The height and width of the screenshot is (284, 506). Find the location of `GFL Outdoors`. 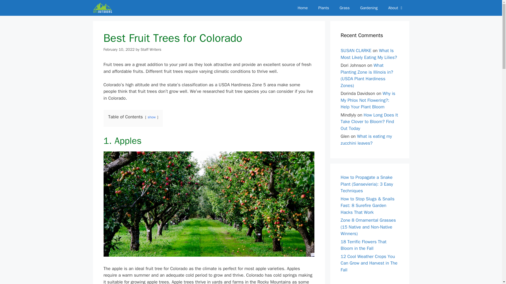

GFL Outdoors is located at coordinates (102, 8).